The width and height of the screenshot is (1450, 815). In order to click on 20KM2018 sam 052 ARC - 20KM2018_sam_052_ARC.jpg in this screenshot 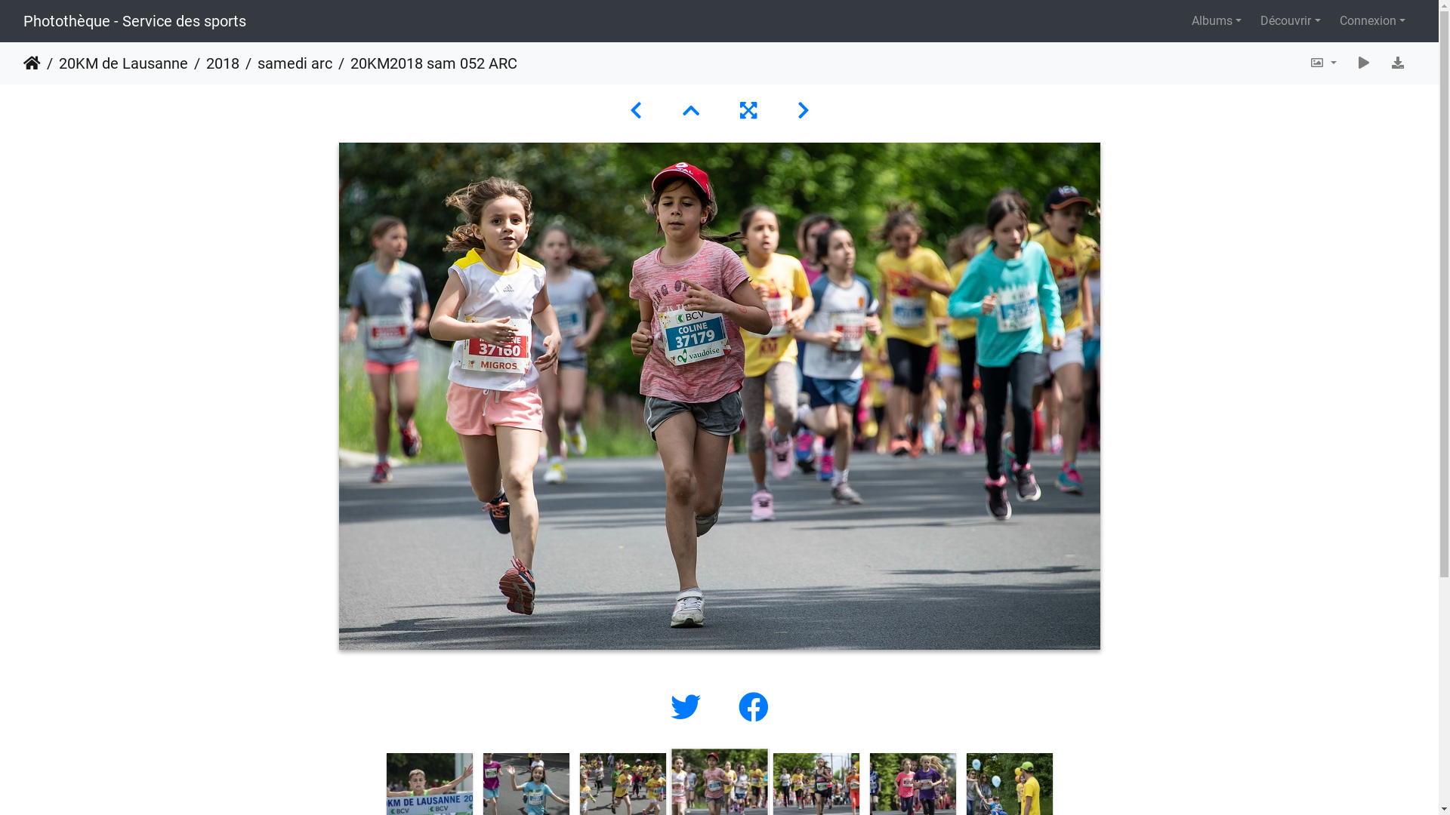, I will do `click(719, 396)`.